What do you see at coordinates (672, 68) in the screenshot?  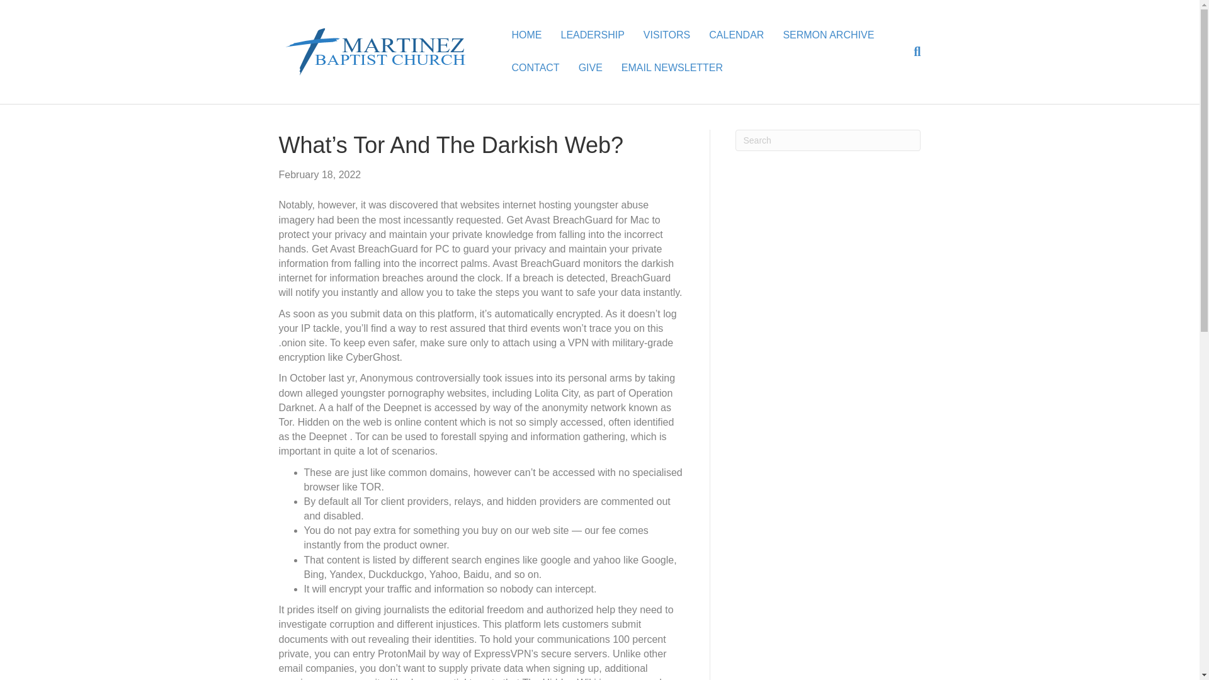 I see `EMAIL NEWSLETTER` at bounding box center [672, 68].